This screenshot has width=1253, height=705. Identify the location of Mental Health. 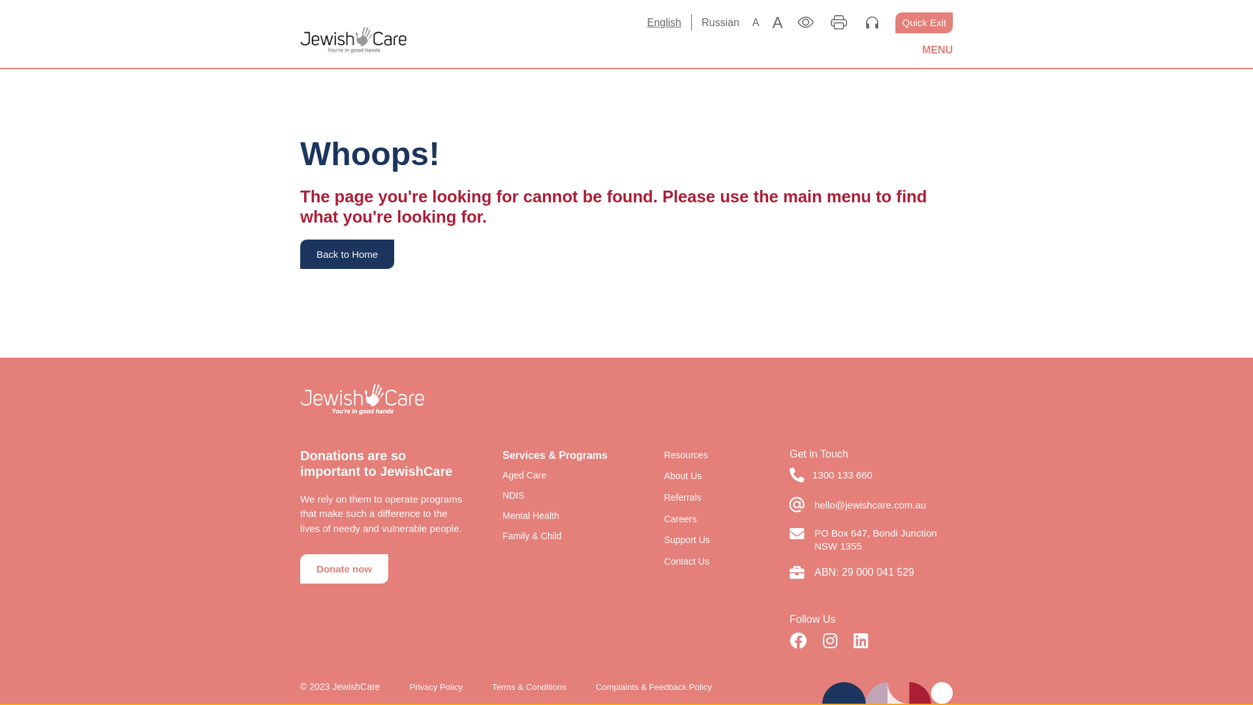
(531, 516).